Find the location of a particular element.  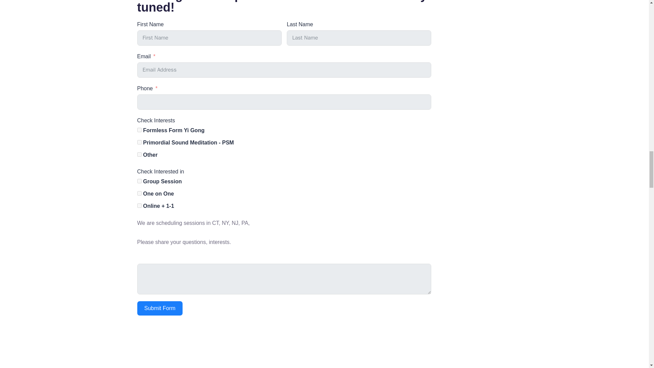

Formless Form Yi Gong is located at coordinates (139, 129).